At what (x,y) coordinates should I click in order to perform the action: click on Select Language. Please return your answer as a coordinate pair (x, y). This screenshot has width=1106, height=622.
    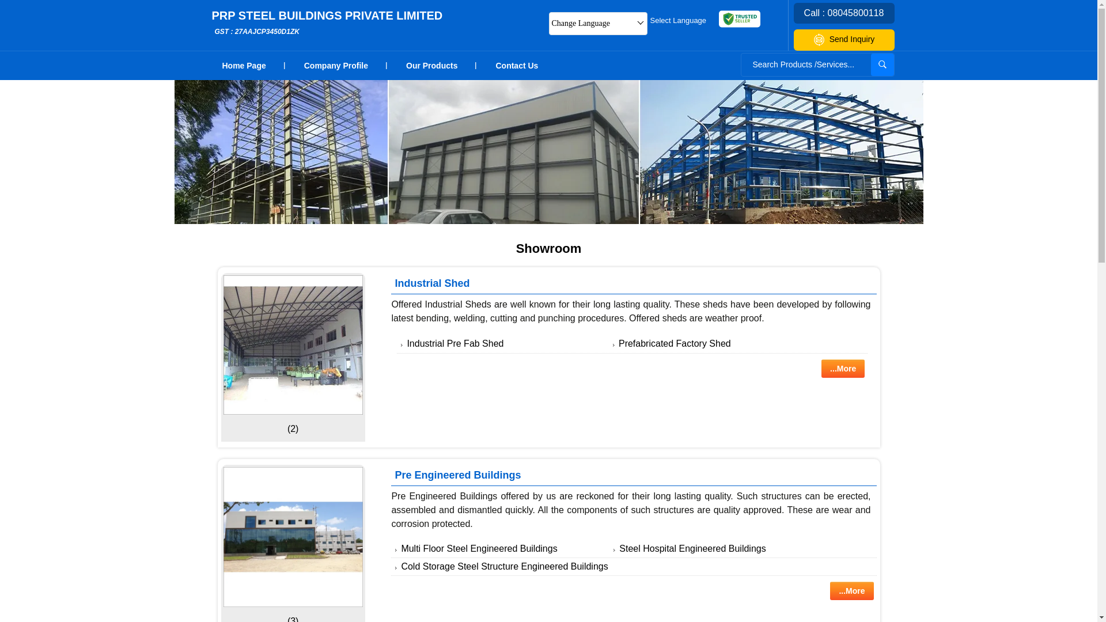
    Looking at the image, I should click on (455, 343).